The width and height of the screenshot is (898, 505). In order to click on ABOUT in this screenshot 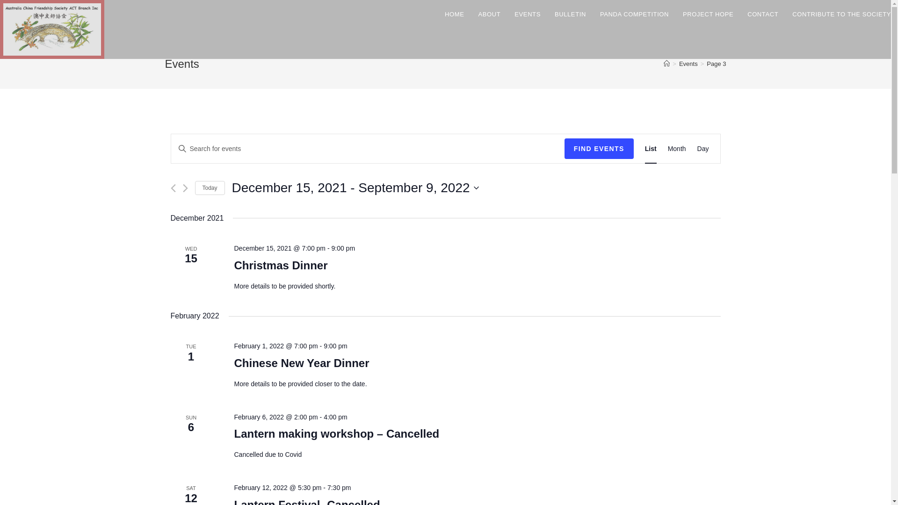, I will do `click(490, 14)`.